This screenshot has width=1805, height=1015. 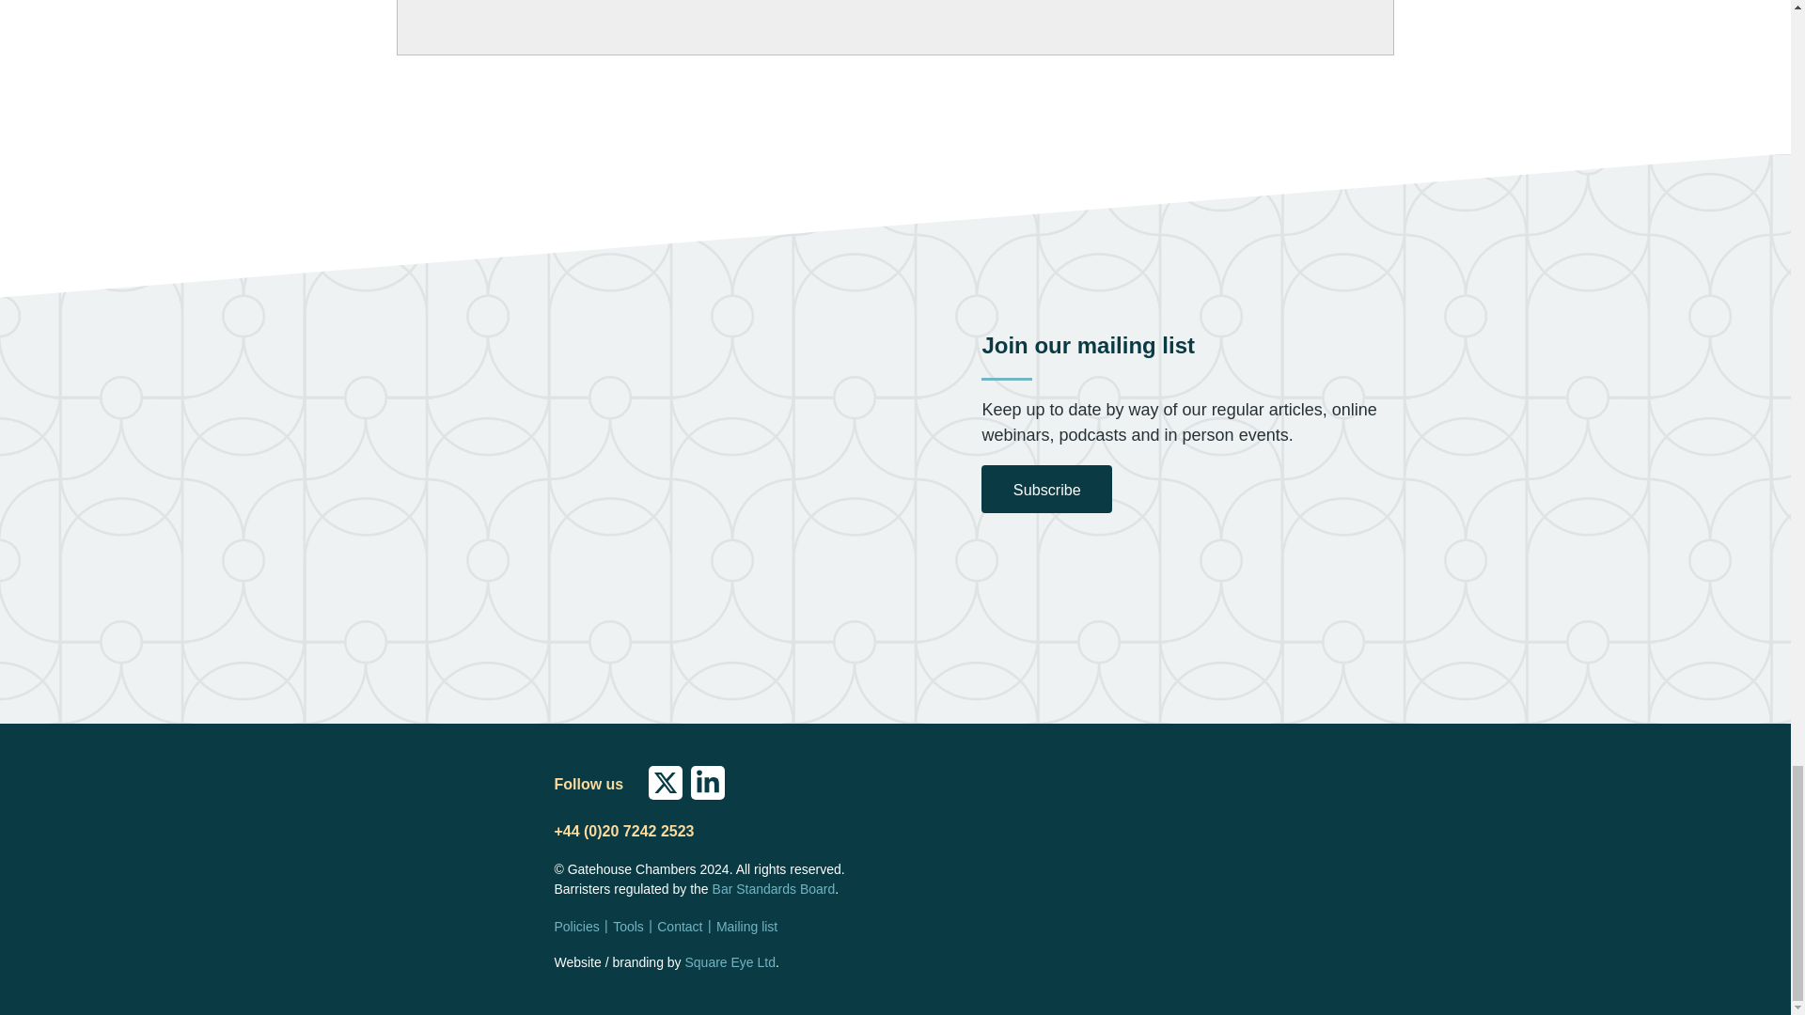 I want to click on Follow us on Twitter, so click(x=665, y=785).